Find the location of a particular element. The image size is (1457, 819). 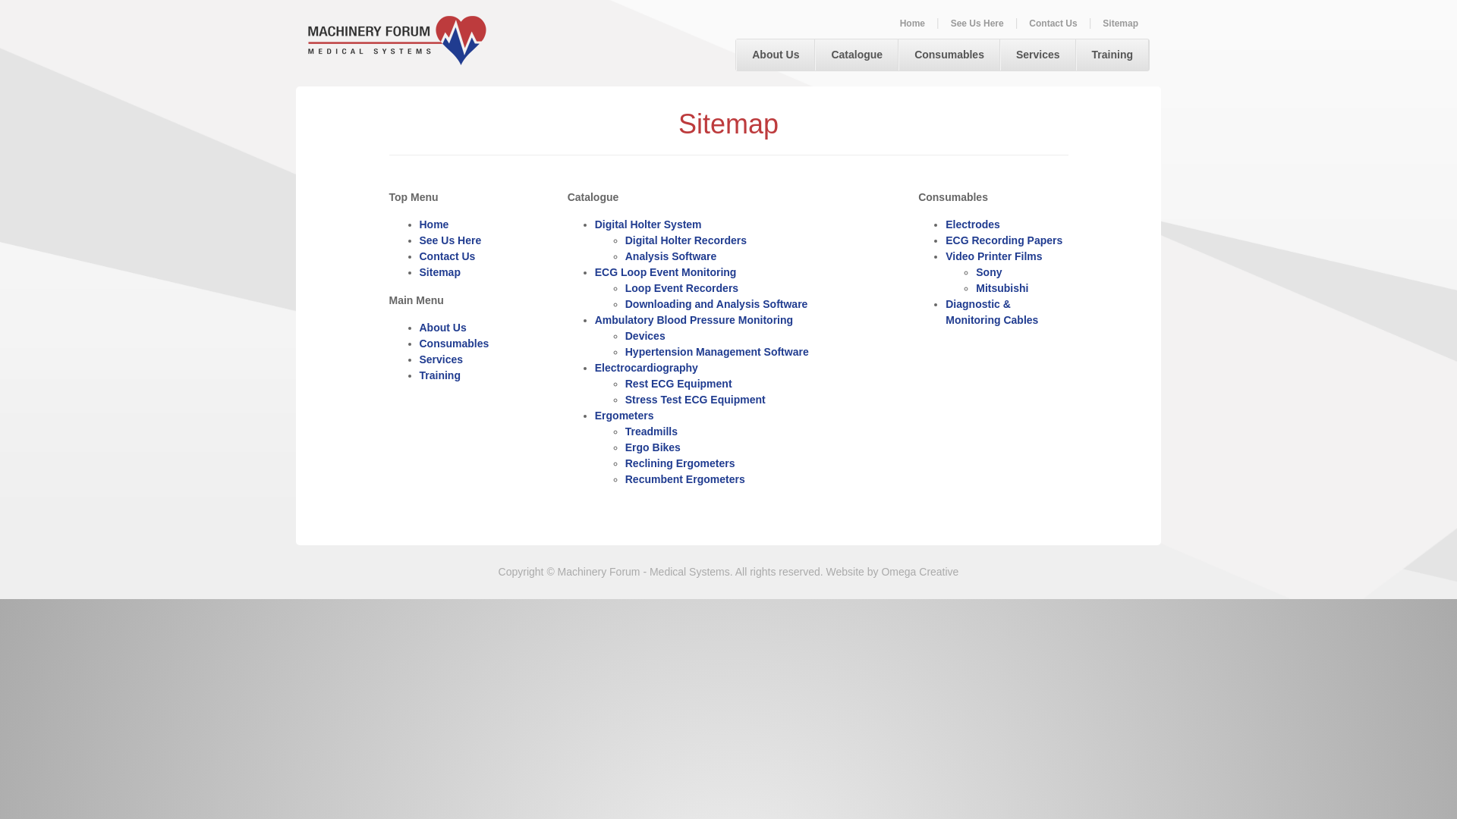

Diagnostic & Monitoring Cables is located at coordinates (992, 312).